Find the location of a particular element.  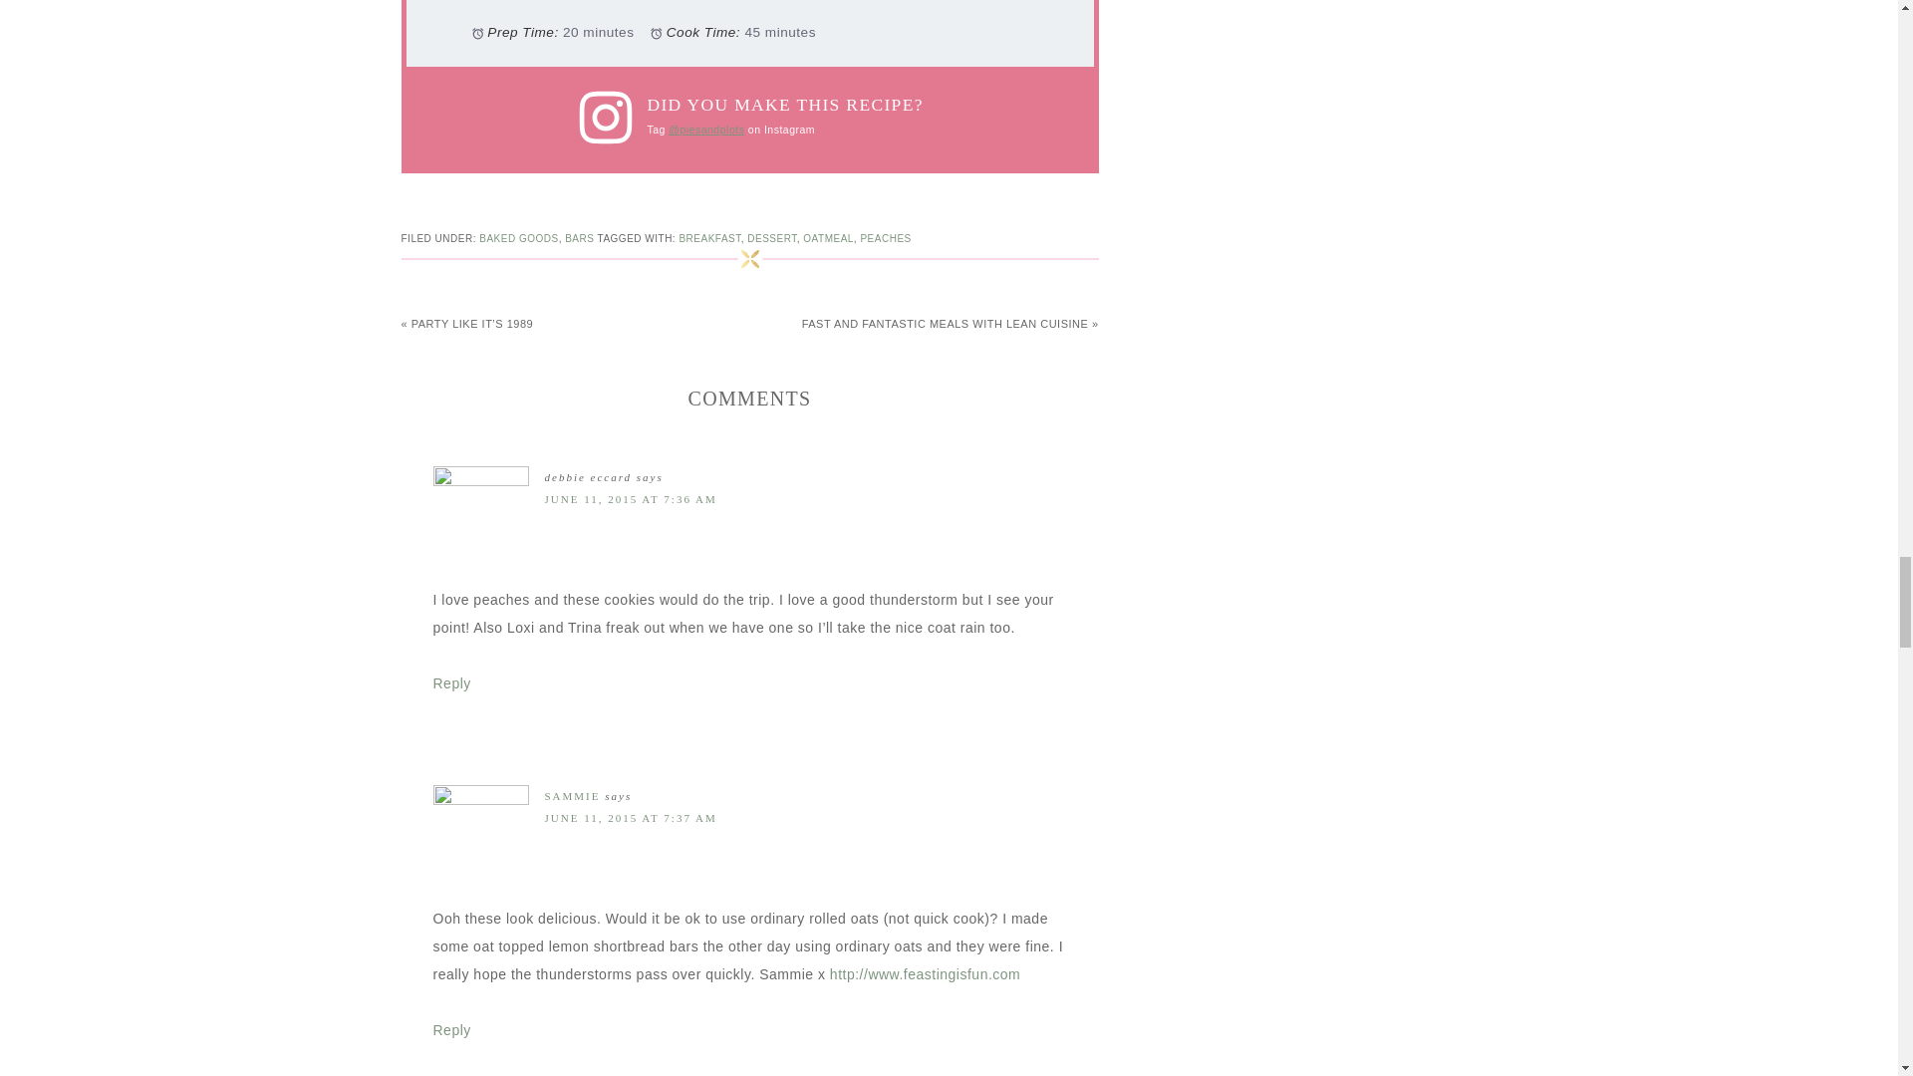

BAKED GOODS is located at coordinates (518, 239).